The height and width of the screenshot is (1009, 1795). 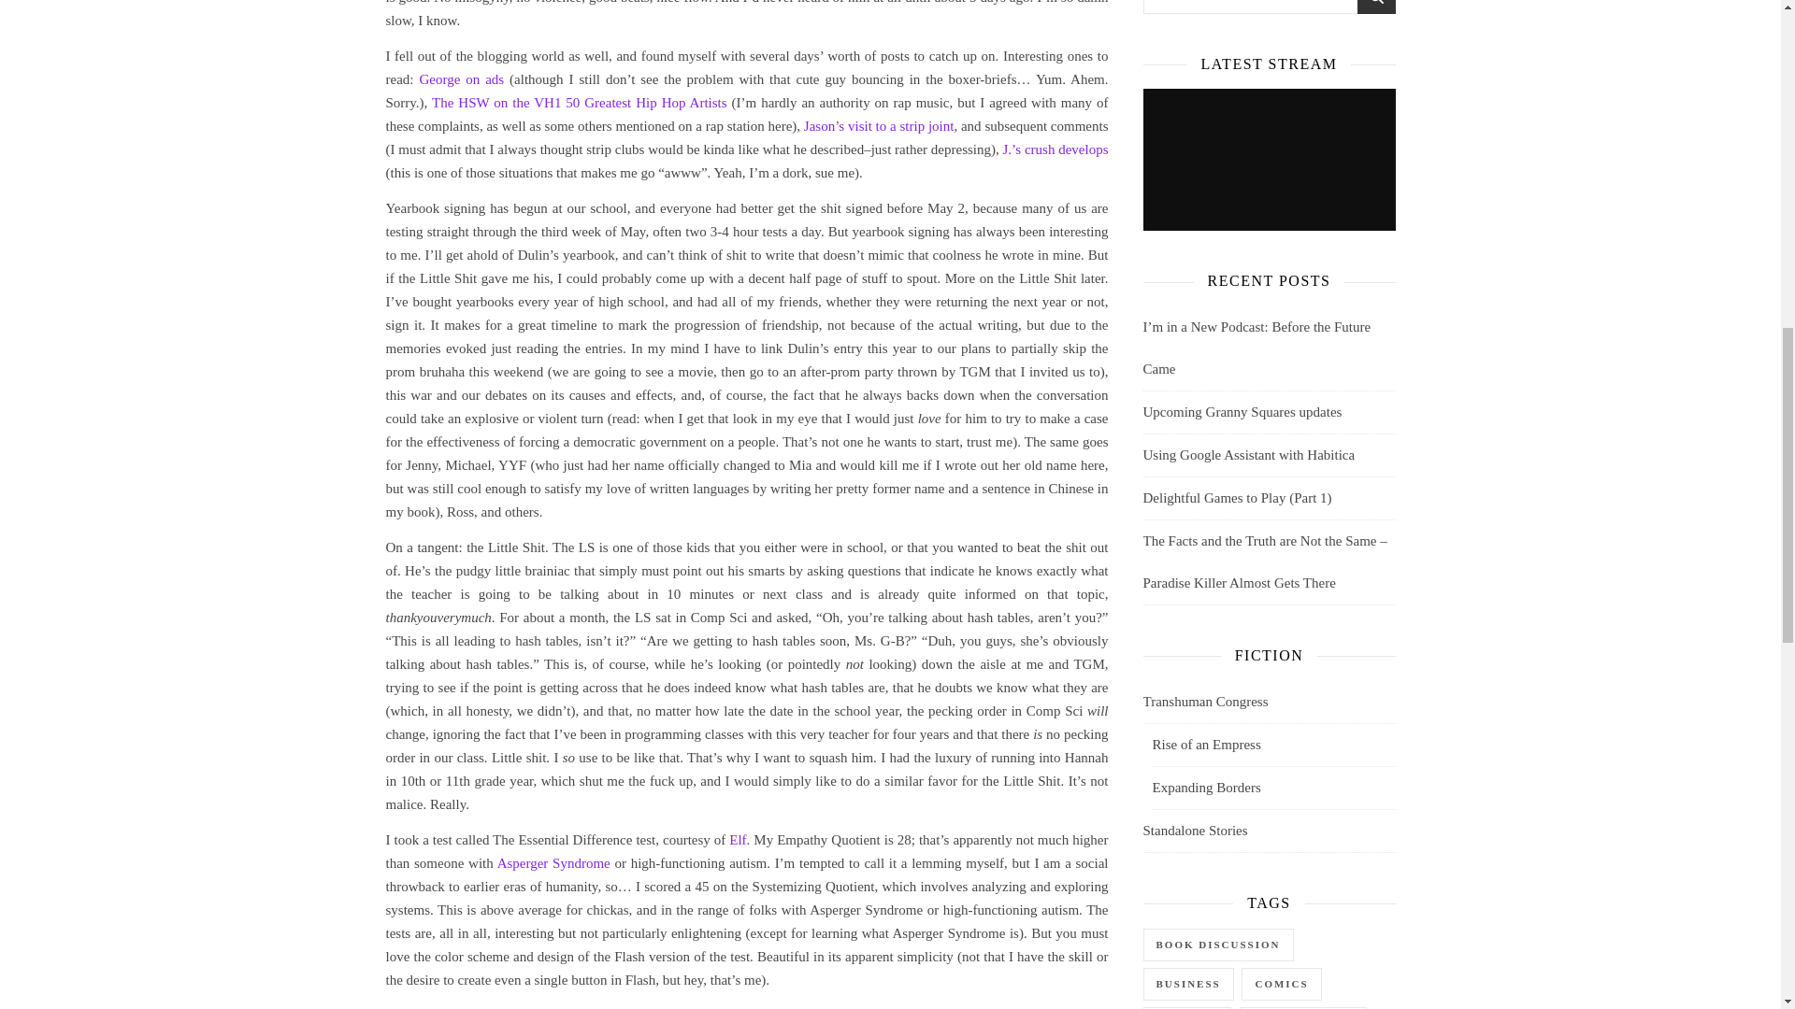 What do you see at coordinates (1376, 8) in the screenshot?
I see `st` at bounding box center [1376, 8].